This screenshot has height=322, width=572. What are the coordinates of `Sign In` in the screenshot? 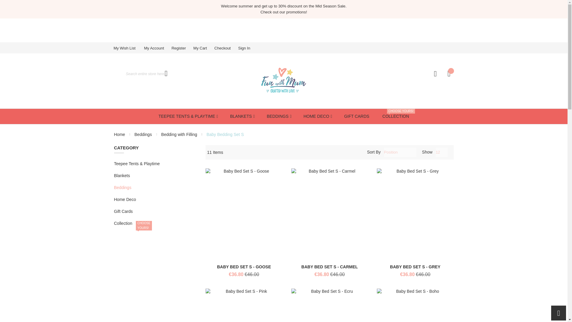 It's located at (248, 48).